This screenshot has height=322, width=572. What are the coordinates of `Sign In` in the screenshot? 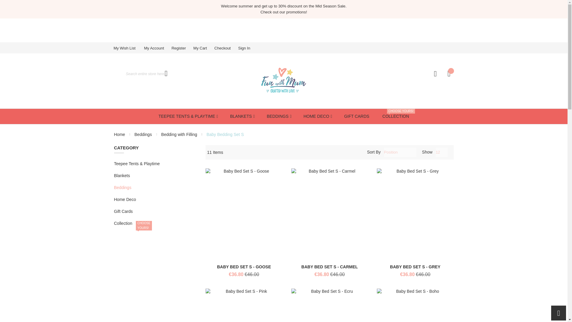 It's located at (248, 48).